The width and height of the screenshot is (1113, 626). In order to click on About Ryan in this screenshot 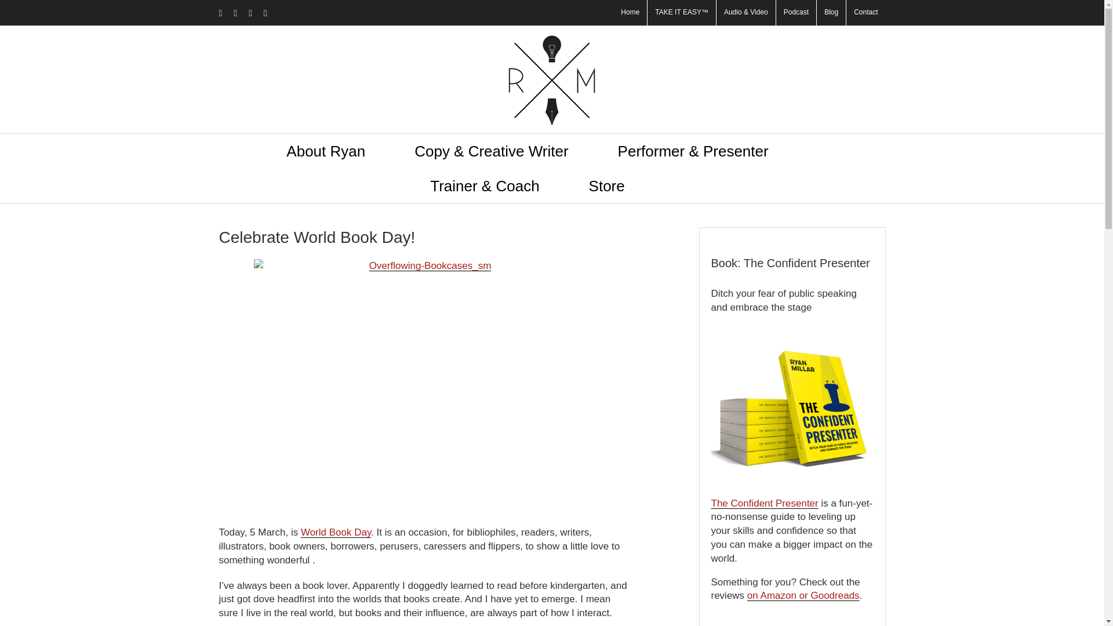, I will do `click(325, 151)`.